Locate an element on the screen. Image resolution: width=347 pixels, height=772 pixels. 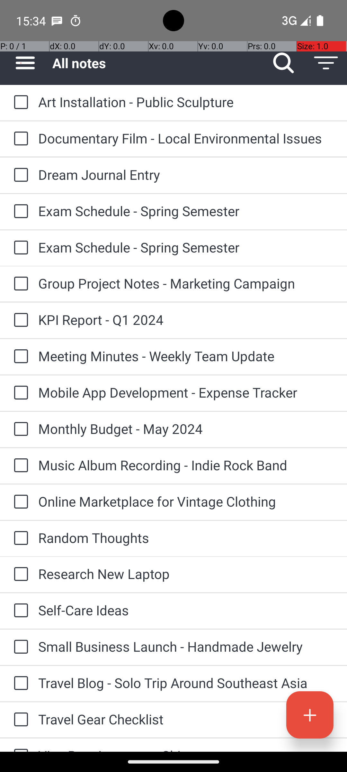
to-do: Dream Journal Entry is located at coordinates (19, 175).